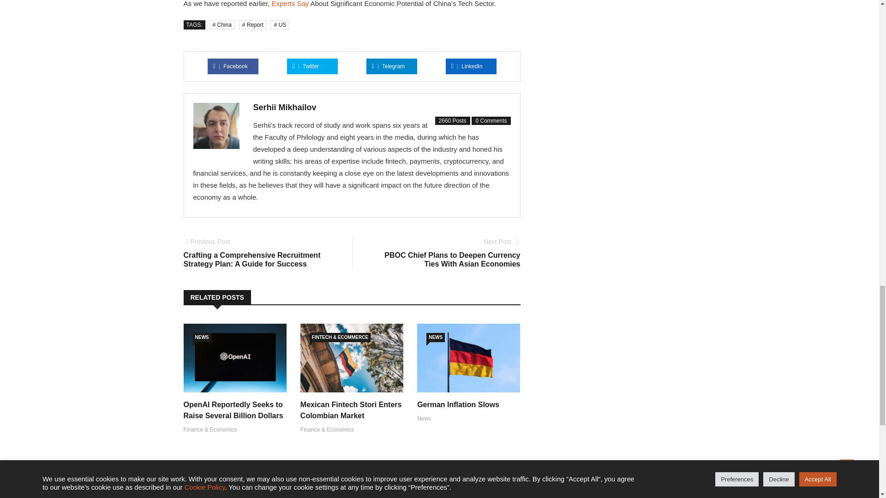  What do you see at coordinates (233, 409) in the screenshot?
I see `OpenAI Reportedly Seeks to Raise Several Billion Dollars` at bounding box center [233, 409].